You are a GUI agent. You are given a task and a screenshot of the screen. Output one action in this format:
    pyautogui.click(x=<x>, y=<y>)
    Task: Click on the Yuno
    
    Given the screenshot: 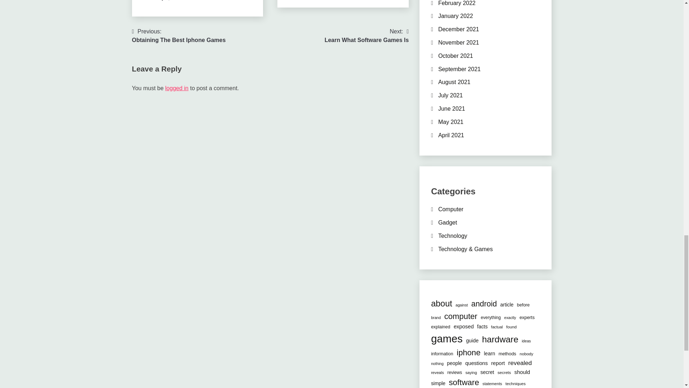 What is the action you would take?
    pyautogui.click(x=366, y=36)
    